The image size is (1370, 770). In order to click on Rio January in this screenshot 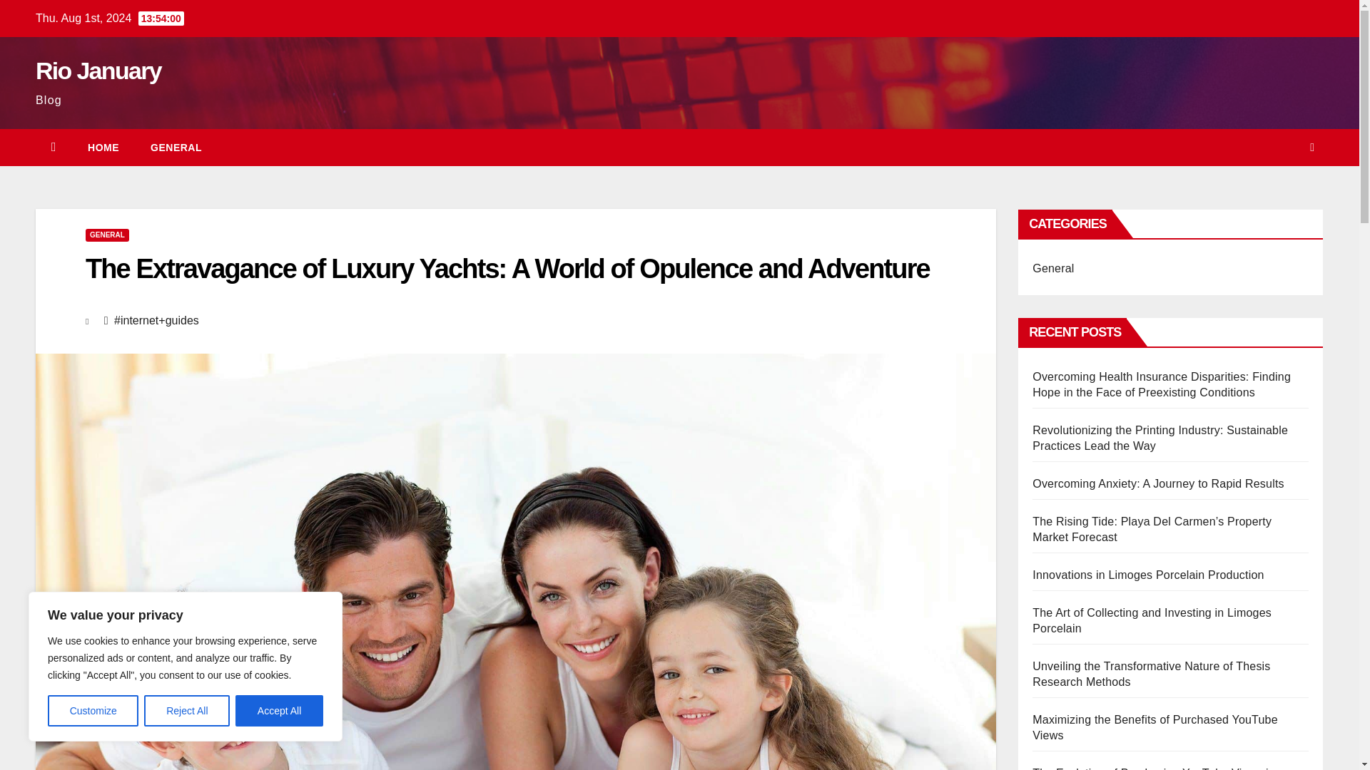, I will do `click(98, 70)`.